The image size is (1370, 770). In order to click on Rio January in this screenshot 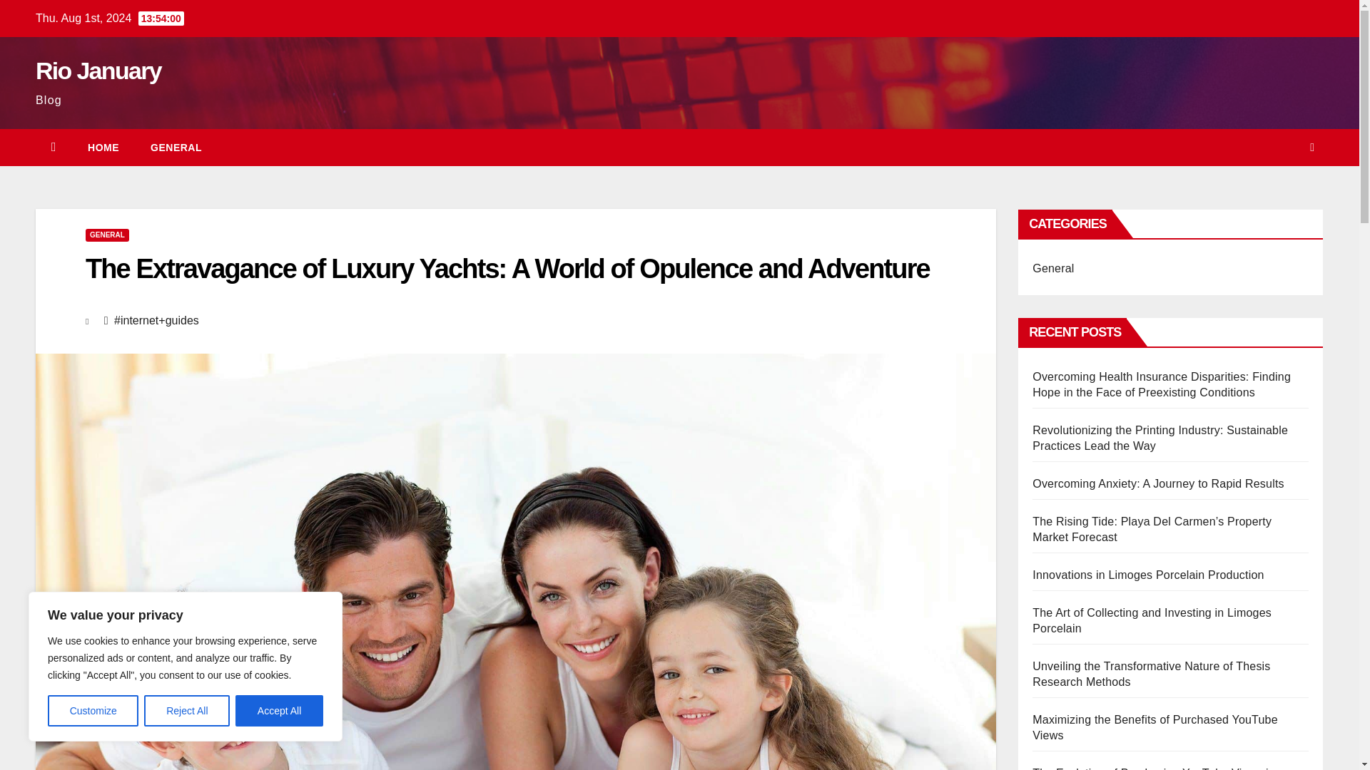, I will do `click(98, 70)`.